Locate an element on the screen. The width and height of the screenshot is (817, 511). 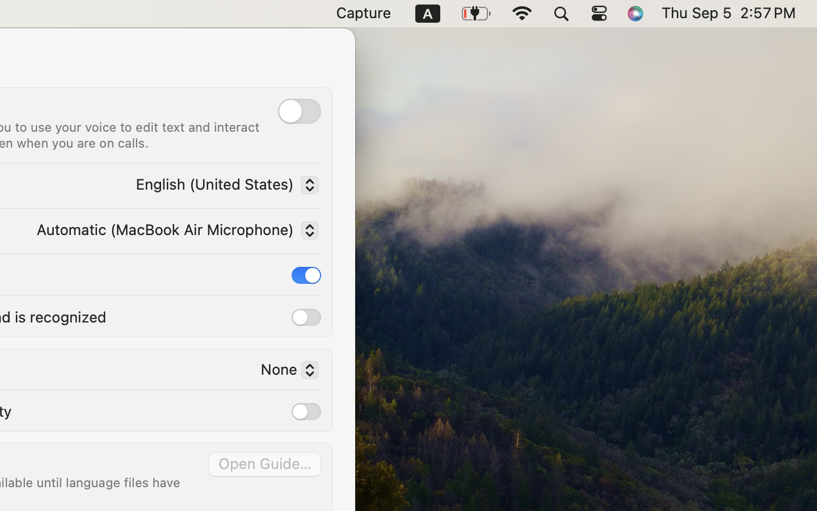
1 is located at coordinates (306, 275).